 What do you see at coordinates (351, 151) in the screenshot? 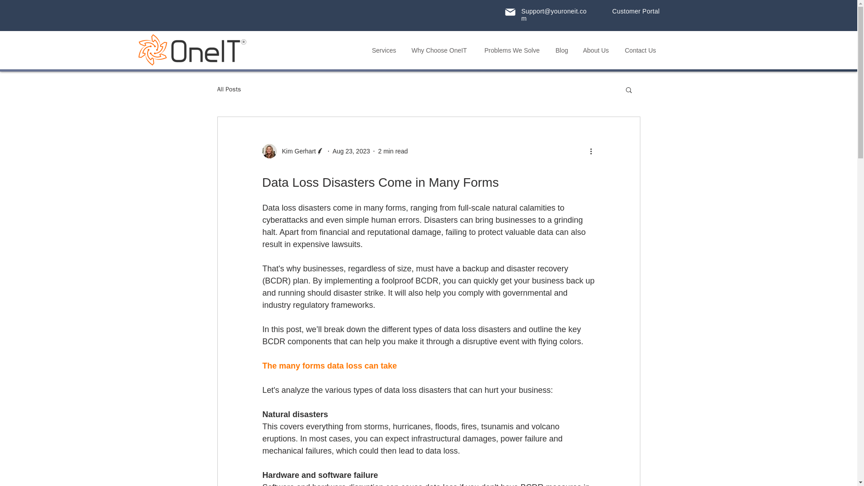
I see `Aug 23, 2023` at bounding box center [351, 151].